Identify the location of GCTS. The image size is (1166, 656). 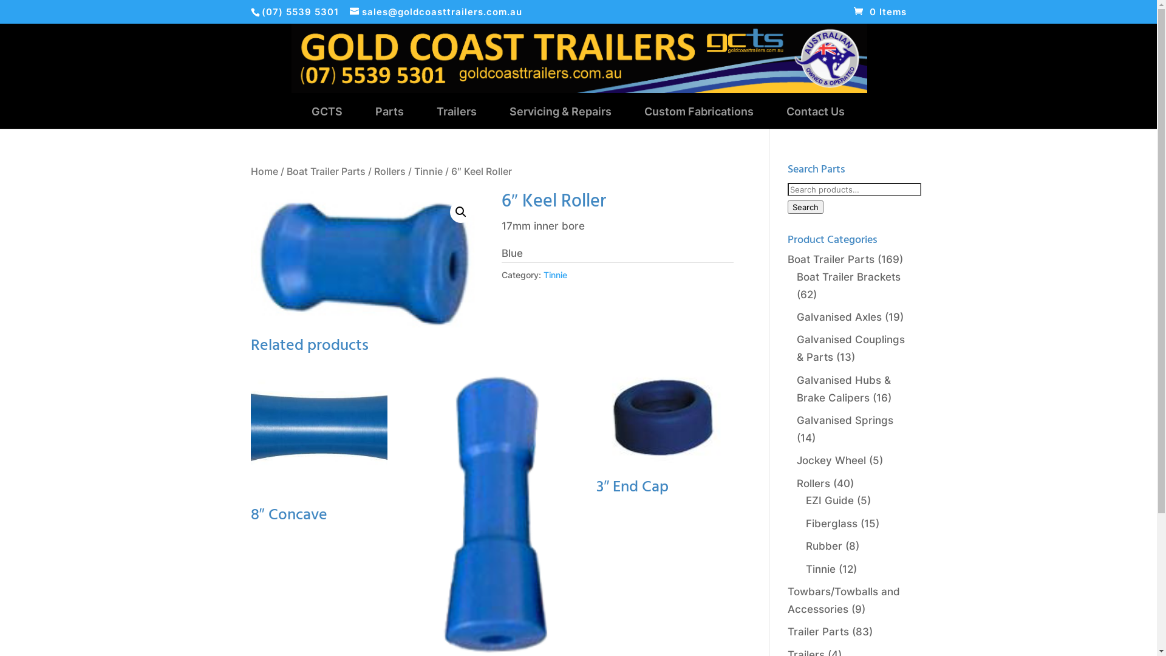
(327, 118).